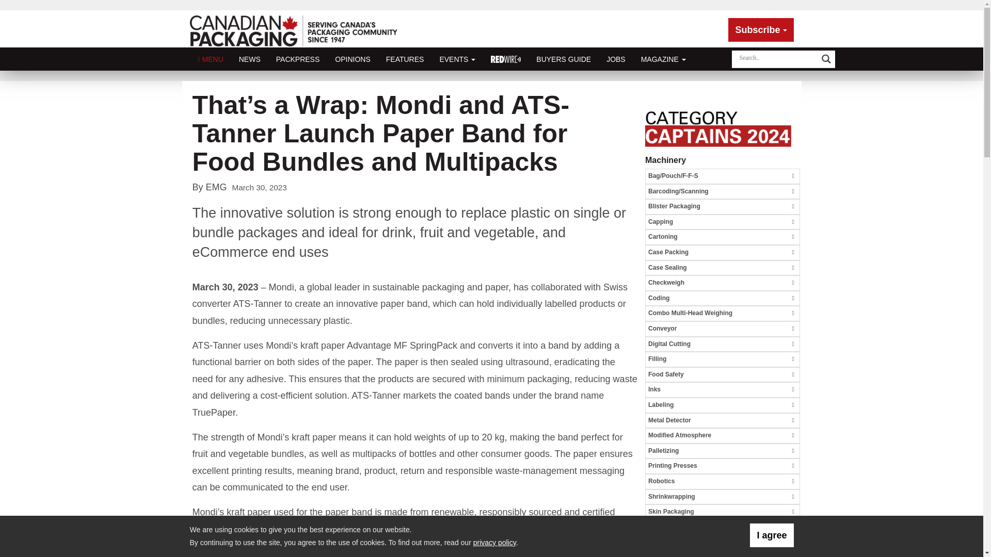 The width and height of the screenshot is (991, 557). I want to click on BUYERS GUIDE, so click(563, 59).